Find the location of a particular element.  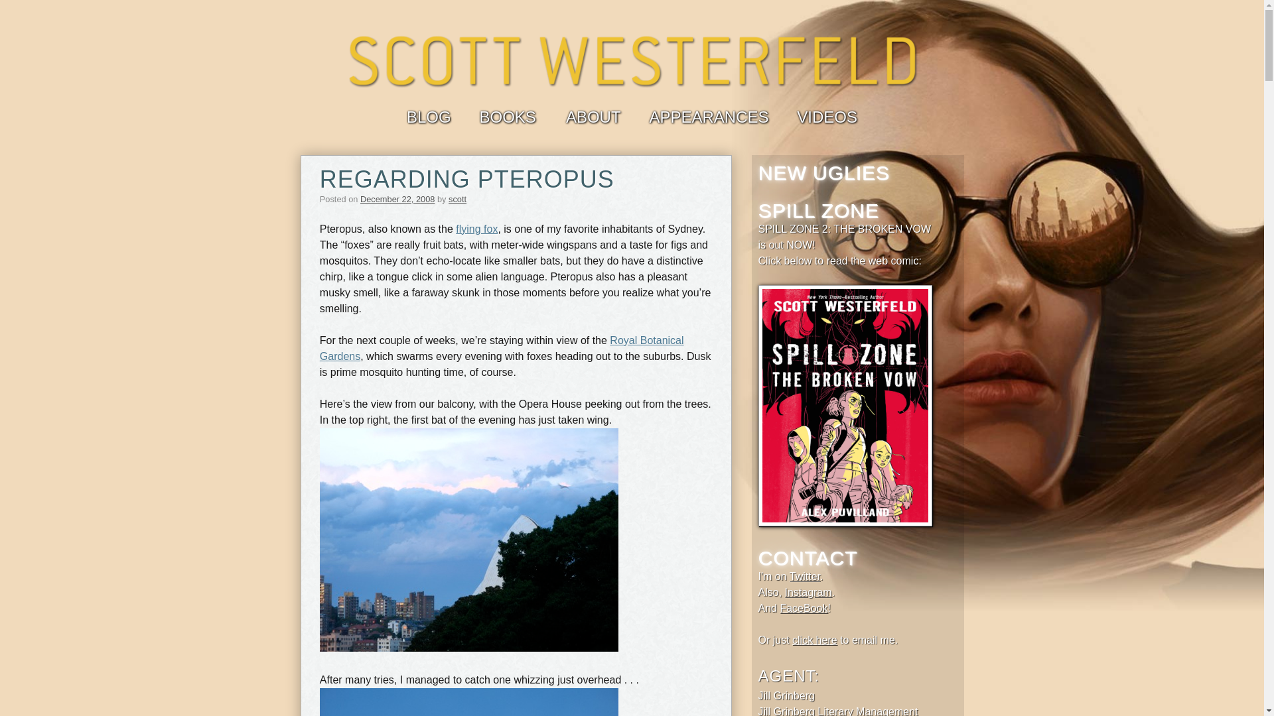

VIDEOS is located at coordinates (827, 117).